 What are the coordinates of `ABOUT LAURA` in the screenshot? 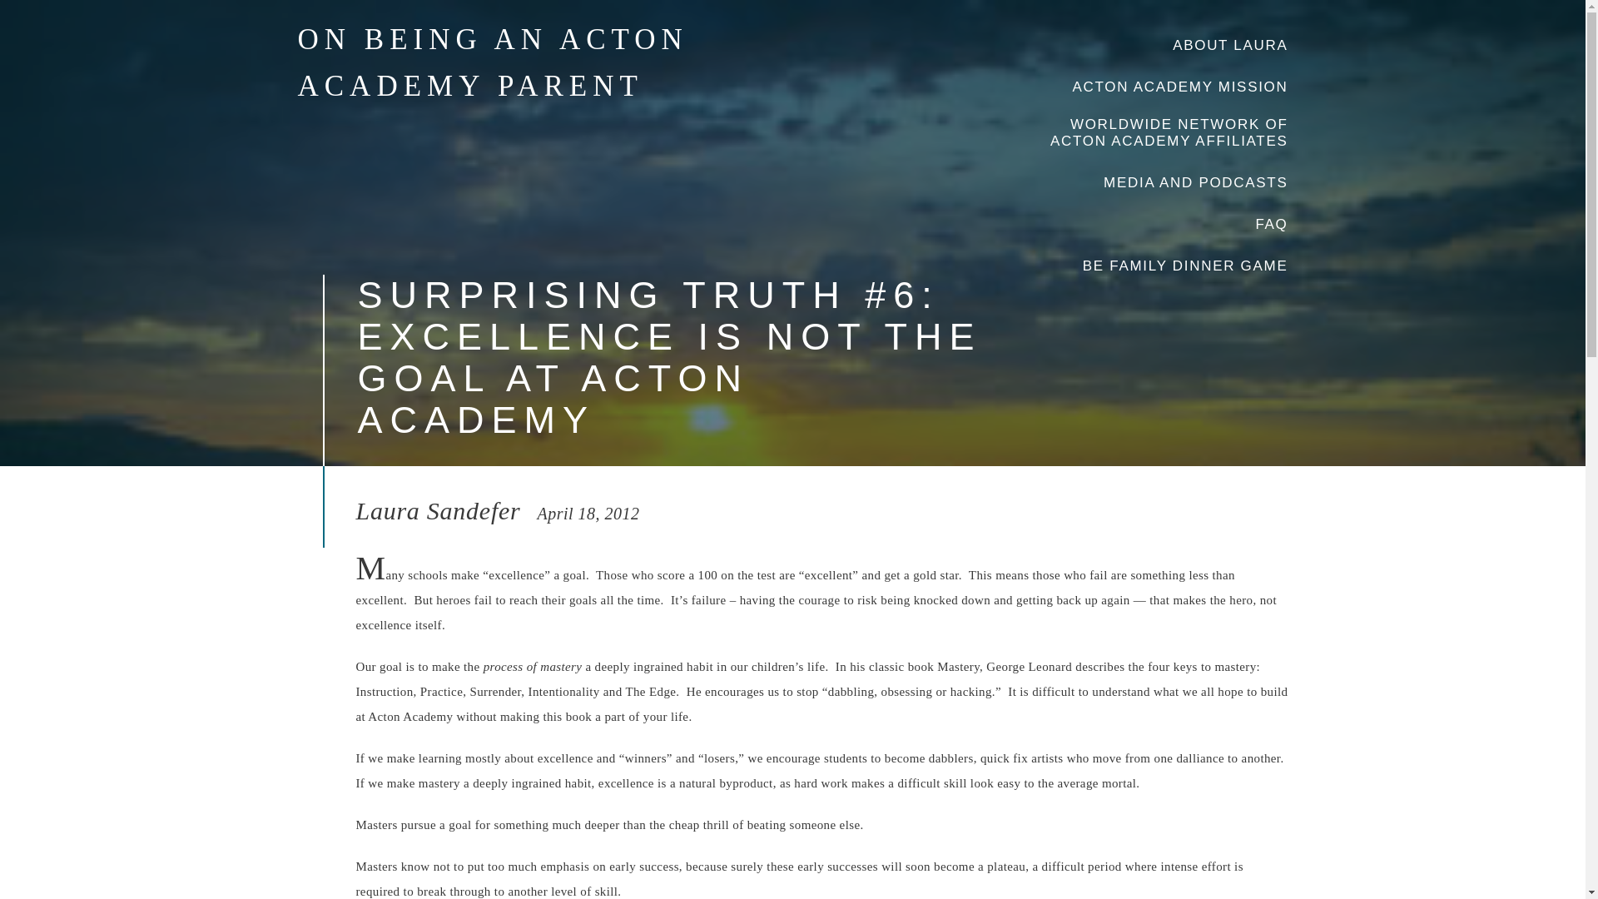 It's located at (1230, 45).